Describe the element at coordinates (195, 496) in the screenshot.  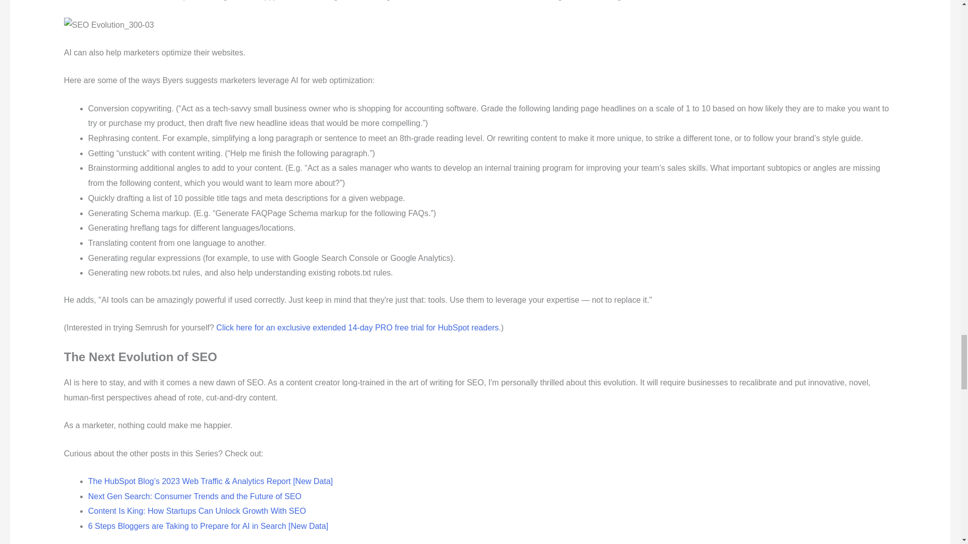
I see `Next Gen Search: Consumer Trends and the Future of SEO` at that location.